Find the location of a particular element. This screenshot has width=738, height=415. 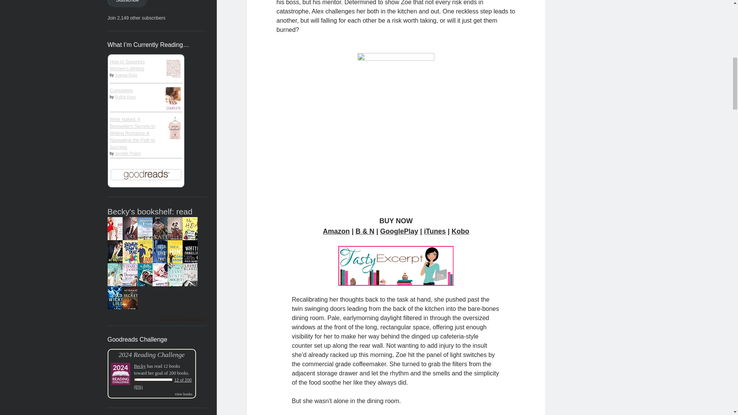

Ruthie Knox is located at coordinates (125, 97).